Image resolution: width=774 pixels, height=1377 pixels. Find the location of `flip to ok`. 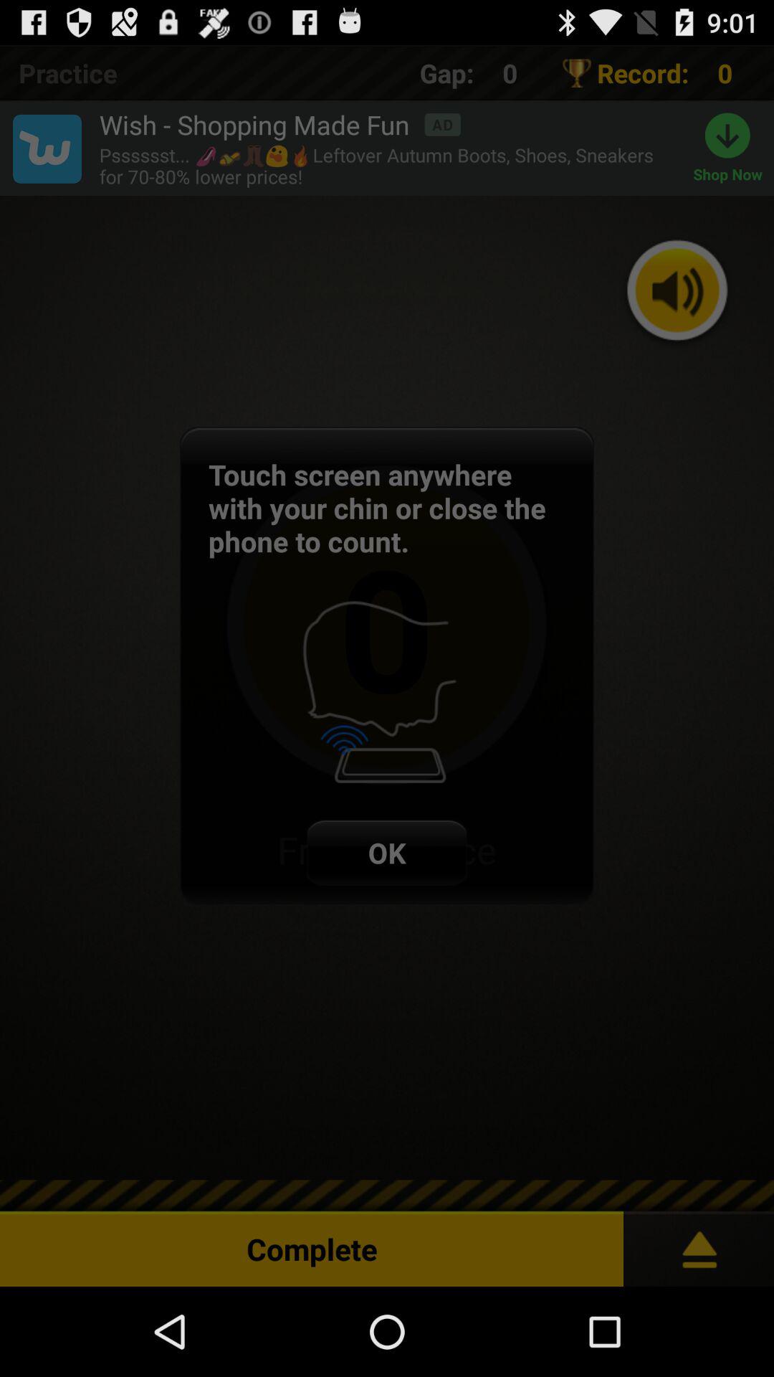

flip to ok is located at coordinates (387, 852).